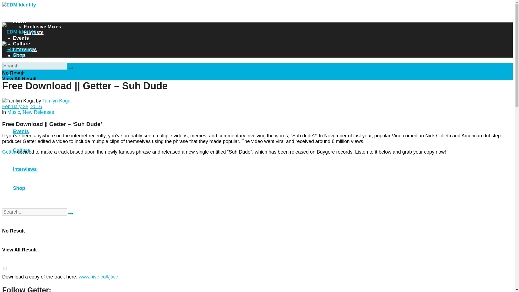 The height and width of the screenshot is (292, 519). What do you see at coordinates (5, 84) in the screenshot?
I see `on` at bounding box center [5, 84].